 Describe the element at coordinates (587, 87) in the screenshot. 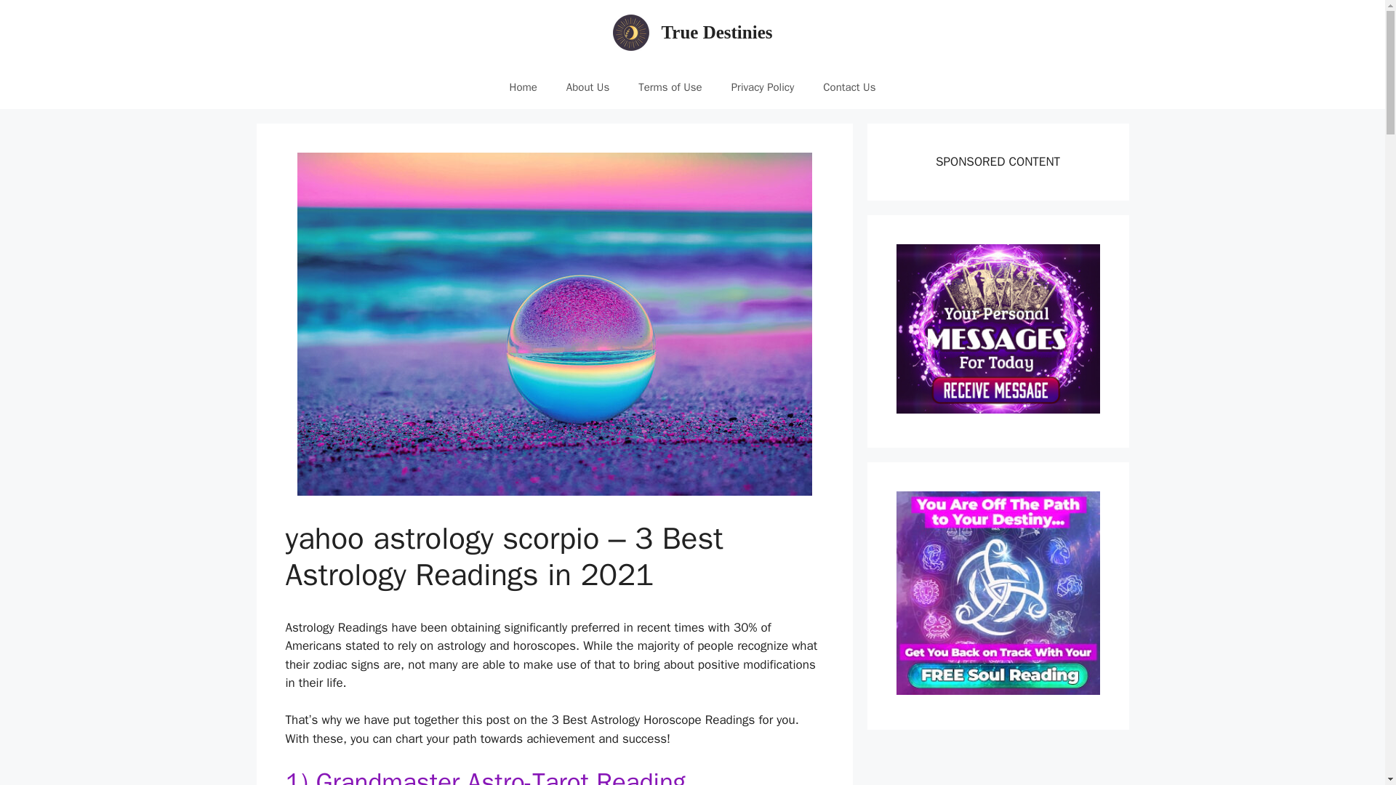

I see `About Us` at that location.